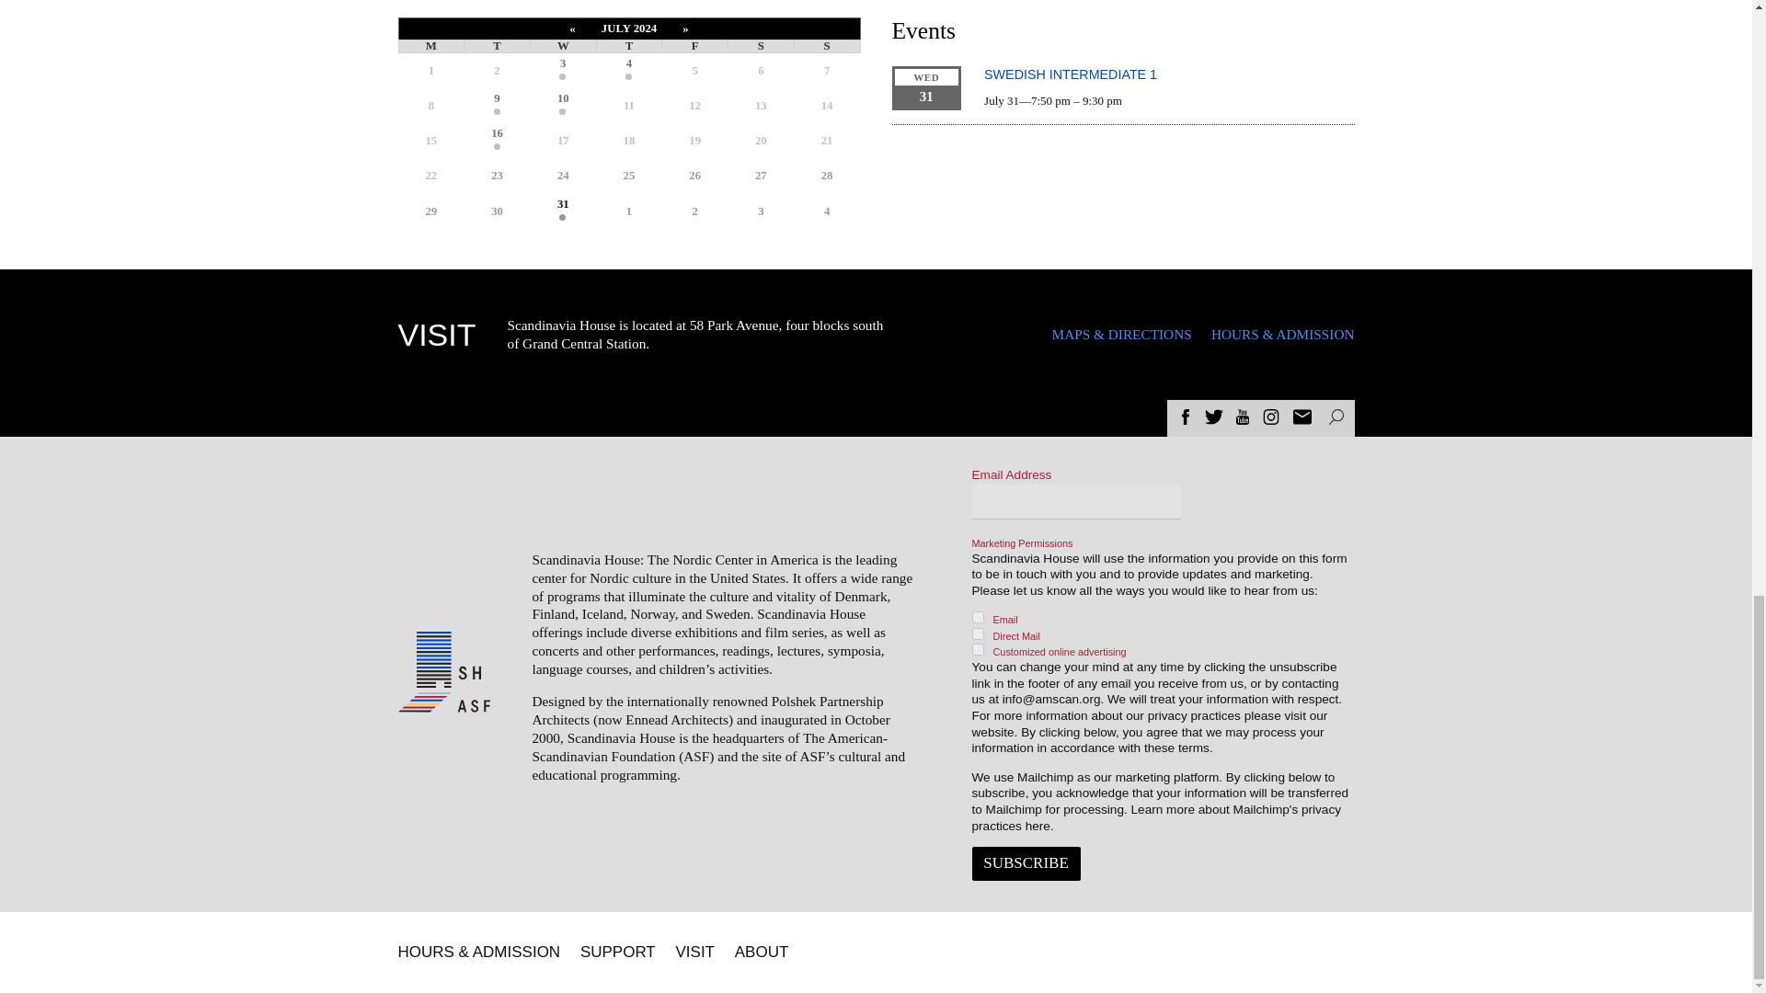  I want to click on See Scandinavia House on Youtube, so click(1242, 419).